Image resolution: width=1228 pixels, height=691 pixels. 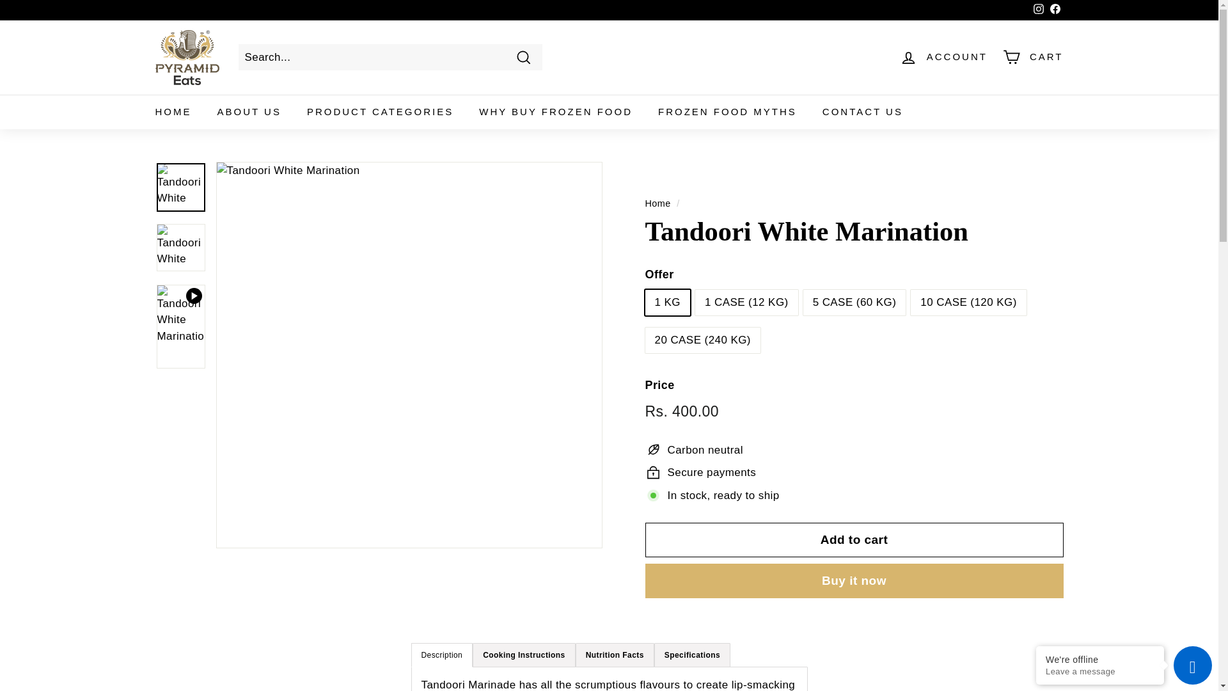 What do you see at coordinates (727, 112) in the screenshot?
I see `FROZEN FOOD MYTHS` at bounding box center [727, 112].